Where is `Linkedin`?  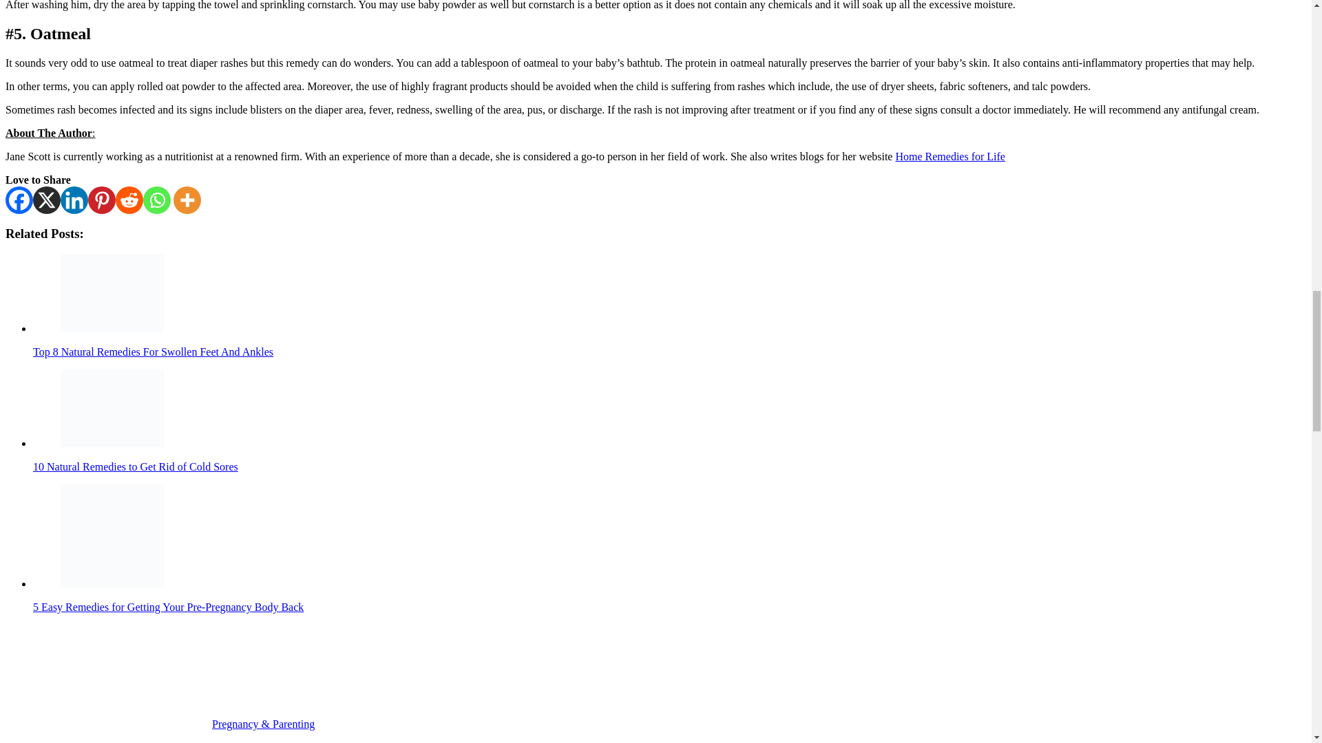 Linkedin is located at coordinates (74, 200).